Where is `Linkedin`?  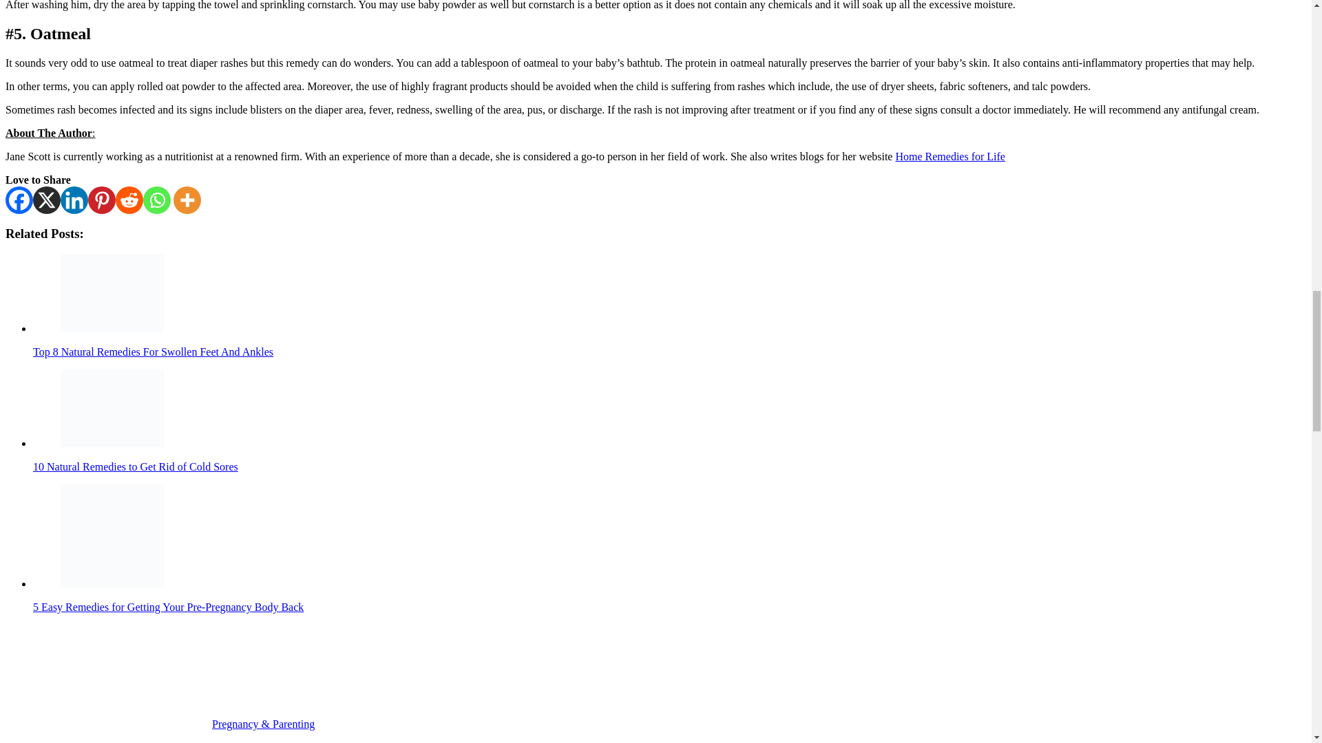 Linkedin is located at coordinates (74, 200).